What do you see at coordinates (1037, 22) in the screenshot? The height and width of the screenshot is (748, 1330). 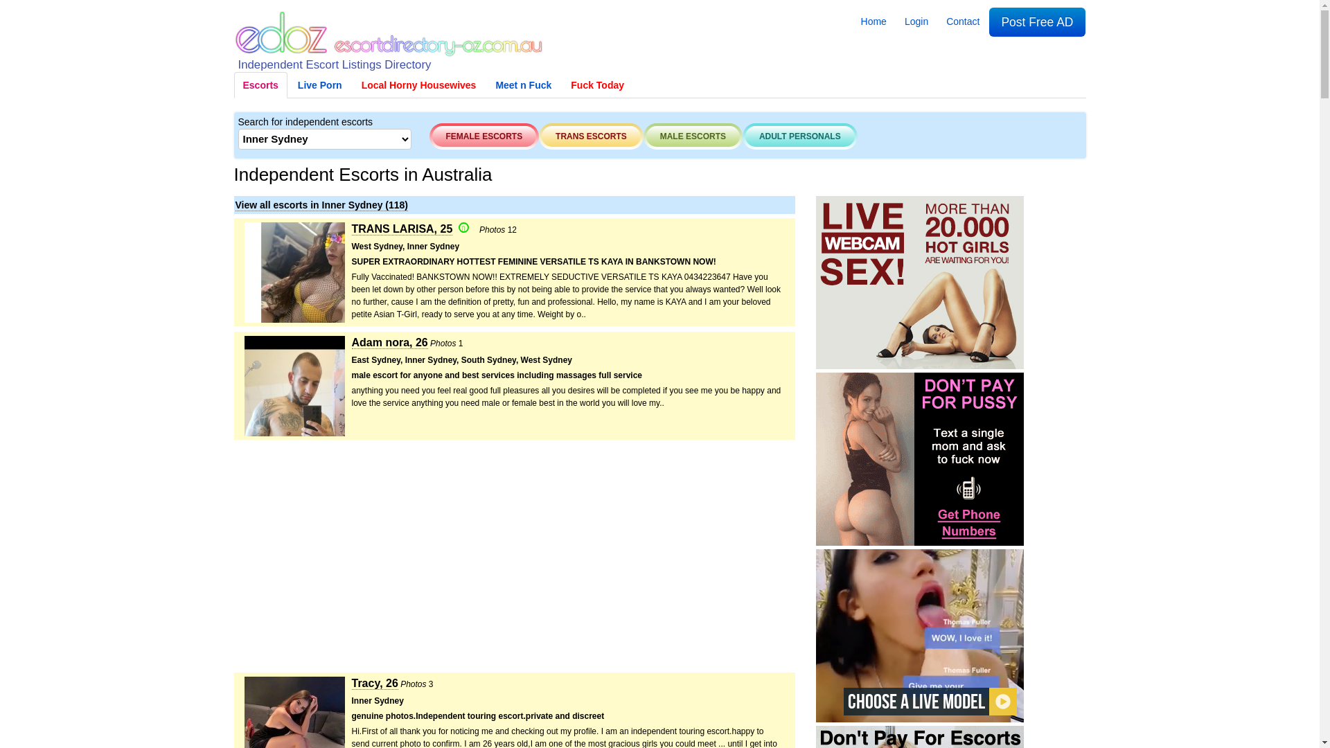 I see `Post Free AD` at bounding box center [1037, 22].